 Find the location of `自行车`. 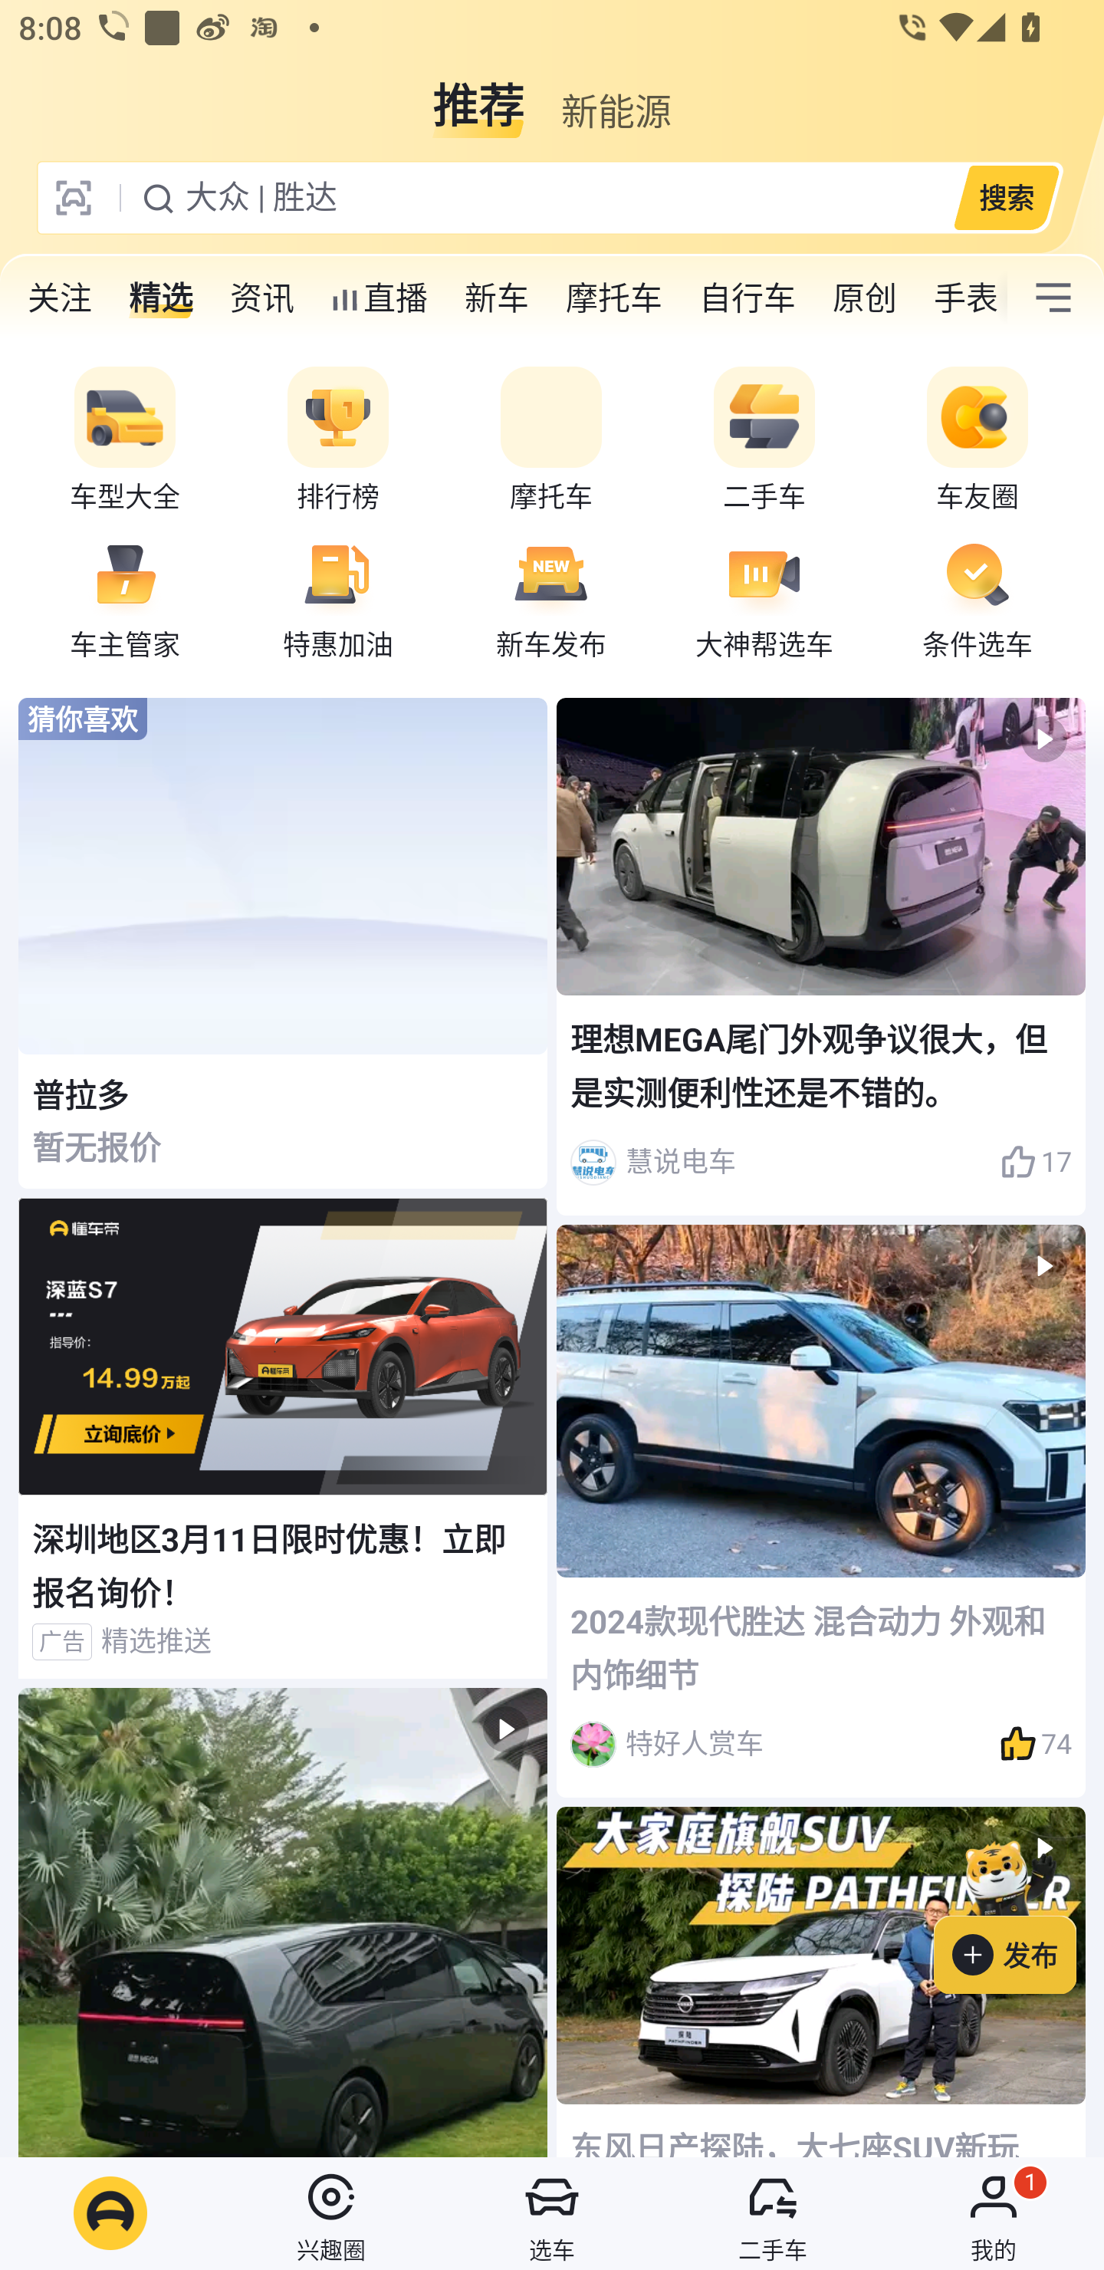

自行车 is located at coordinates (747, 298).